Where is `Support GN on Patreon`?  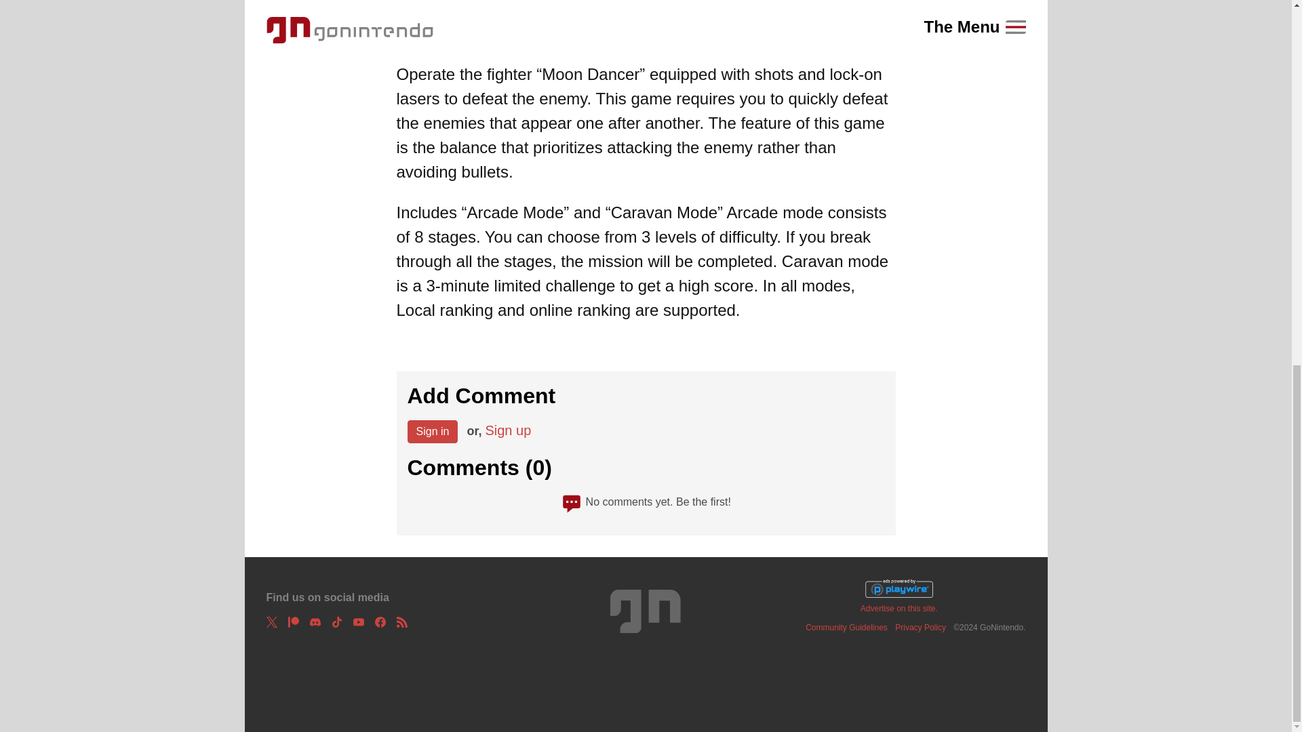
Support GN on Patreon is located at coordinates (293, 622).